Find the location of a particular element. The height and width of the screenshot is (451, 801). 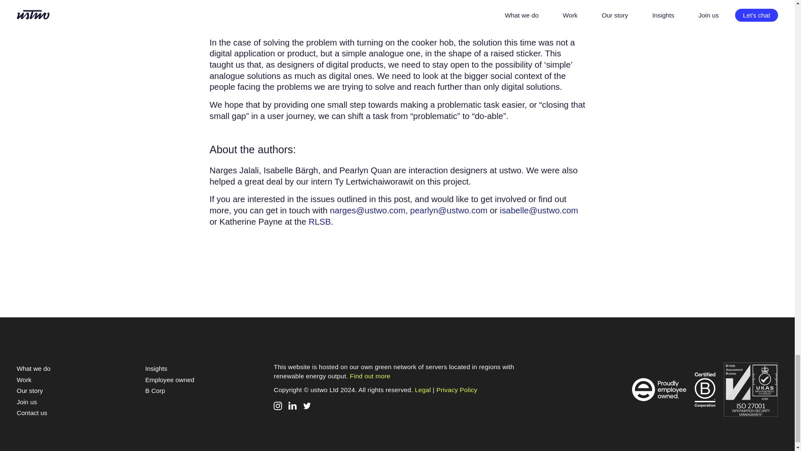

Find out more is located at coordinates (370, 376).